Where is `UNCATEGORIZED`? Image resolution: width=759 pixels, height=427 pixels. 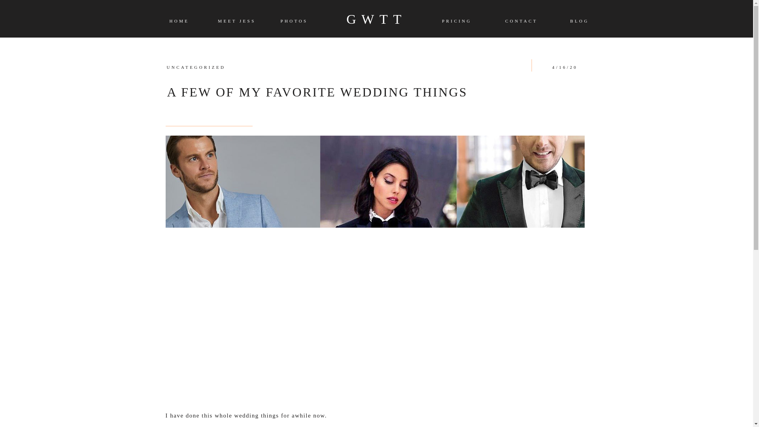
UNCATEGORIZED is located at coordinates (196, 67).